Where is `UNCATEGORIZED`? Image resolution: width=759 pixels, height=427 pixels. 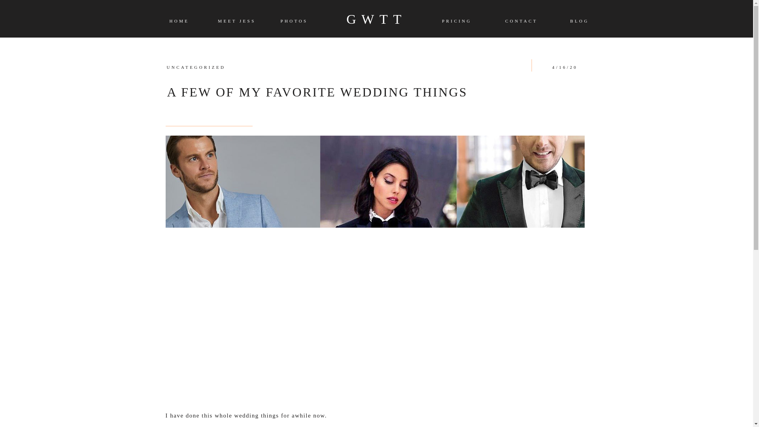
UNCATEGORIZED is located at coordinates (196, 67).